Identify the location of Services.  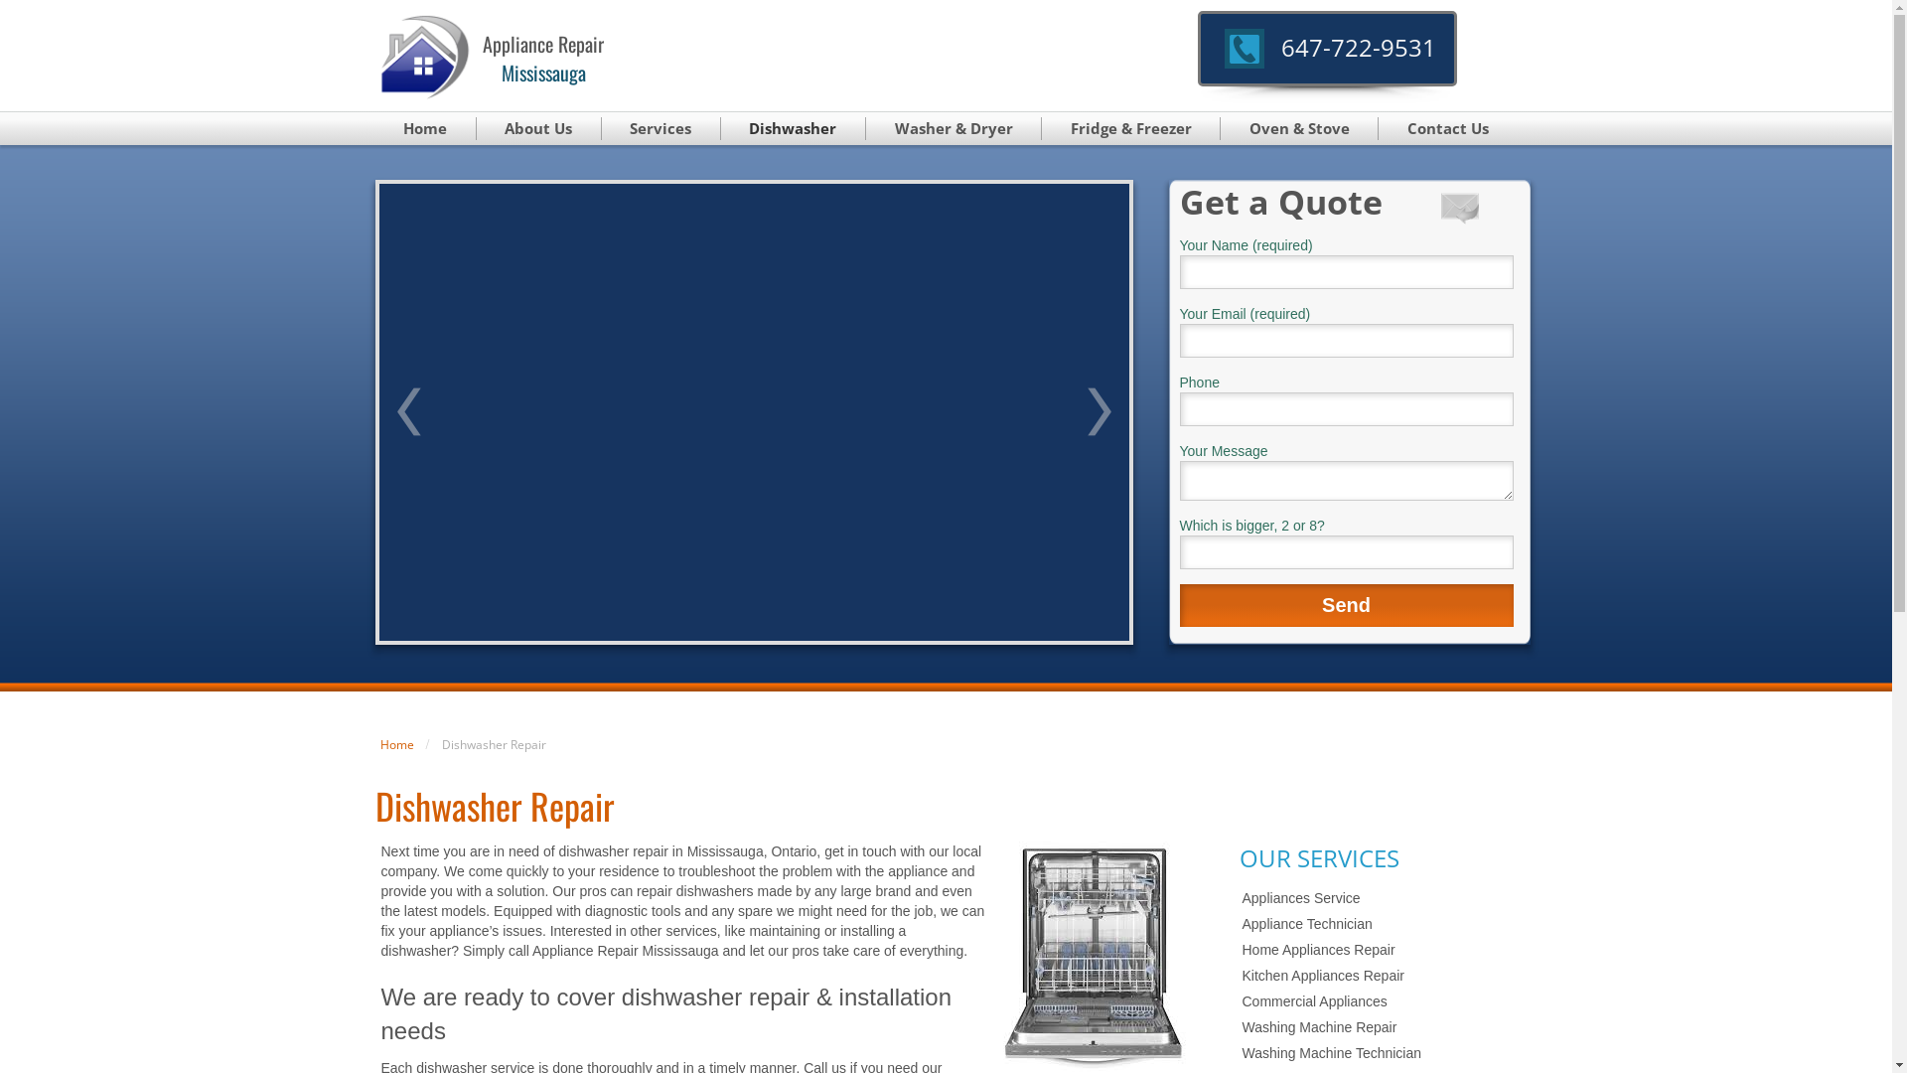
(661, 129).